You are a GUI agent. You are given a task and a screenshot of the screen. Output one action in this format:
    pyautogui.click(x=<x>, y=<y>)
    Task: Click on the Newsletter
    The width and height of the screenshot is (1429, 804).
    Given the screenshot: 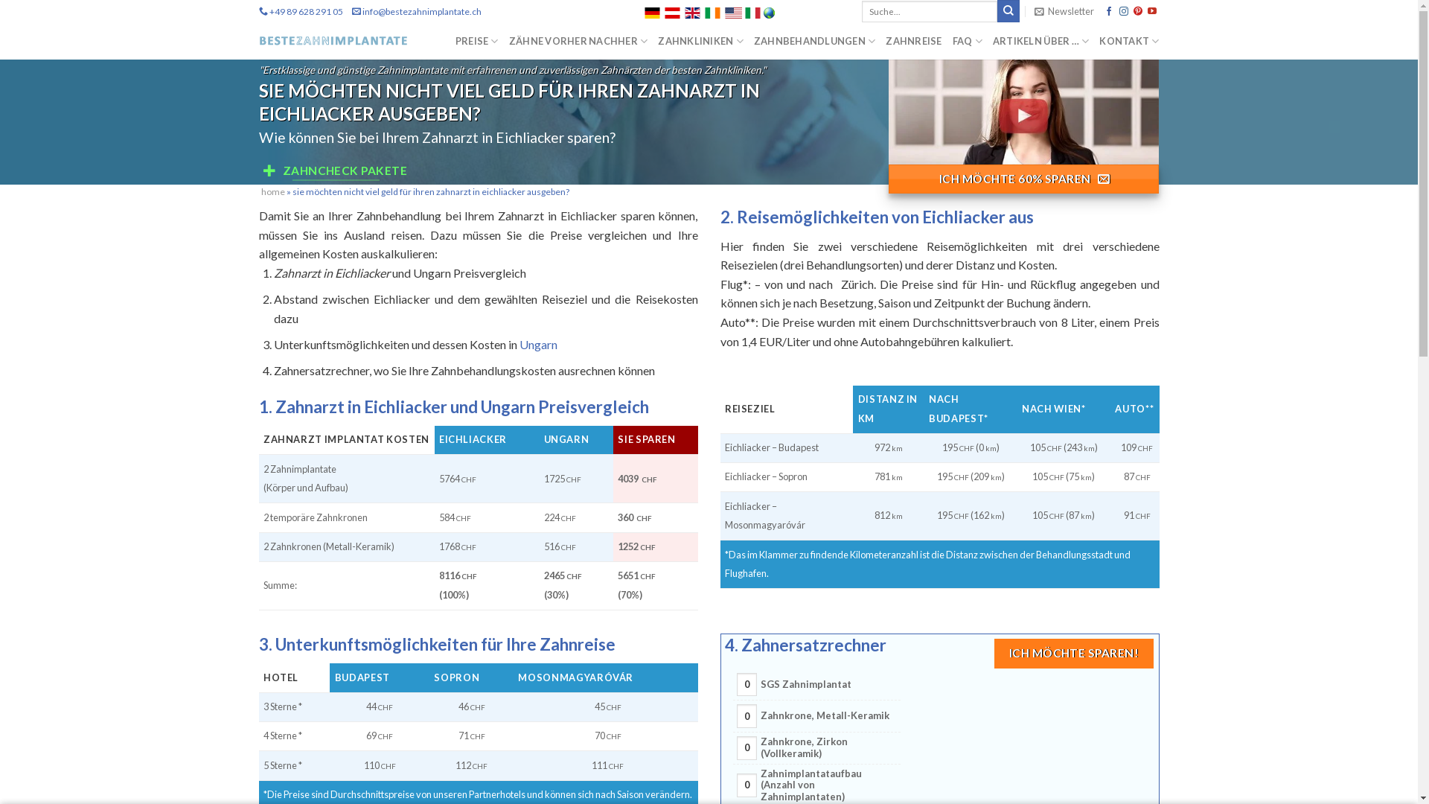 What is the action you would take?
    pyautogui.click(x=1064, y=11)
    